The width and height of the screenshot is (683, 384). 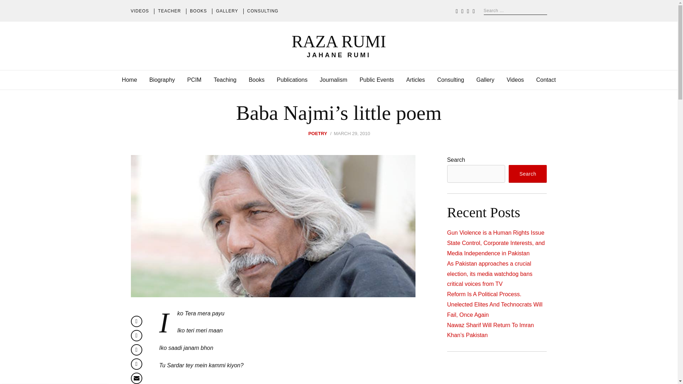 What do you see at coordinates (198, 11) in the screenshot?
I see `BOOKS` at bounding box center [198, 11].